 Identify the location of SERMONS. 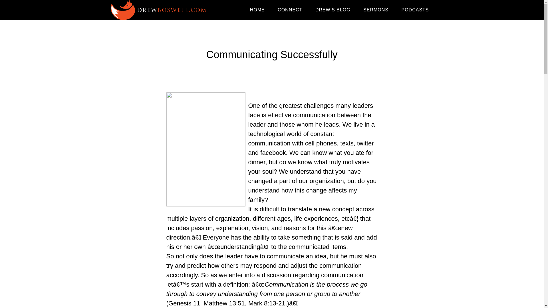
(376, 10).